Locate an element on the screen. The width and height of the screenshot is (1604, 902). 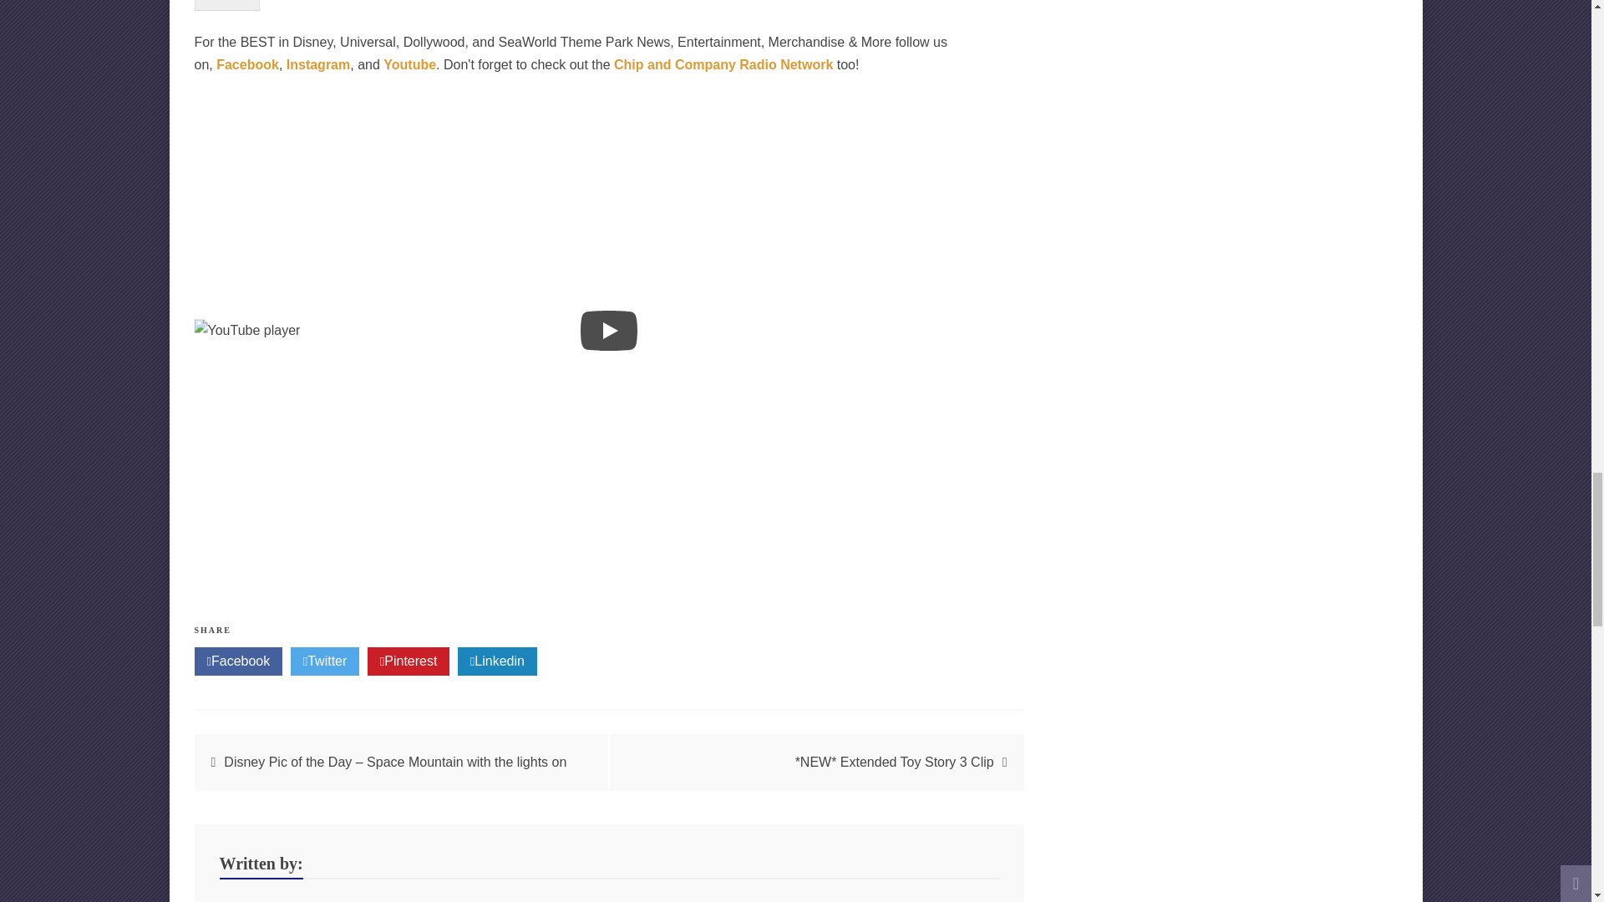
Posts by Chip is located at coordinates (323, 899).